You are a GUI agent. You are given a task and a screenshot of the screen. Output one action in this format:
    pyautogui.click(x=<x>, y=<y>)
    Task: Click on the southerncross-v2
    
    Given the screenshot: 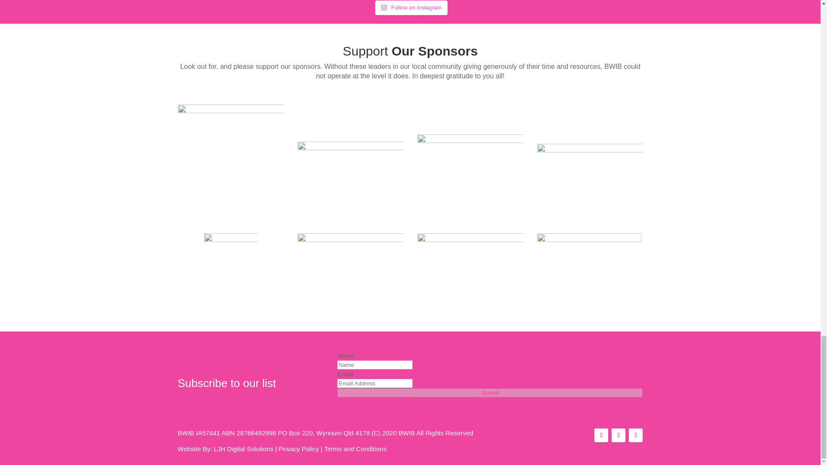 What is the action you would take?
    pyautogui.click(x=470, y=157)
    